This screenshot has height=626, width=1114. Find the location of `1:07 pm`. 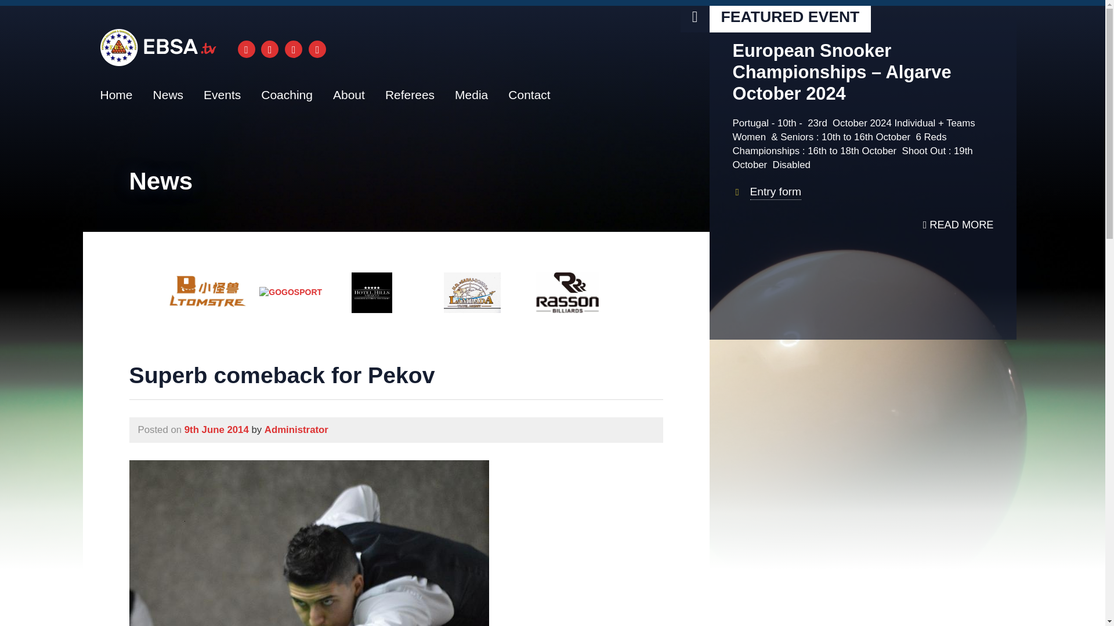

1:07 pm is located at coordinates (216, 430).